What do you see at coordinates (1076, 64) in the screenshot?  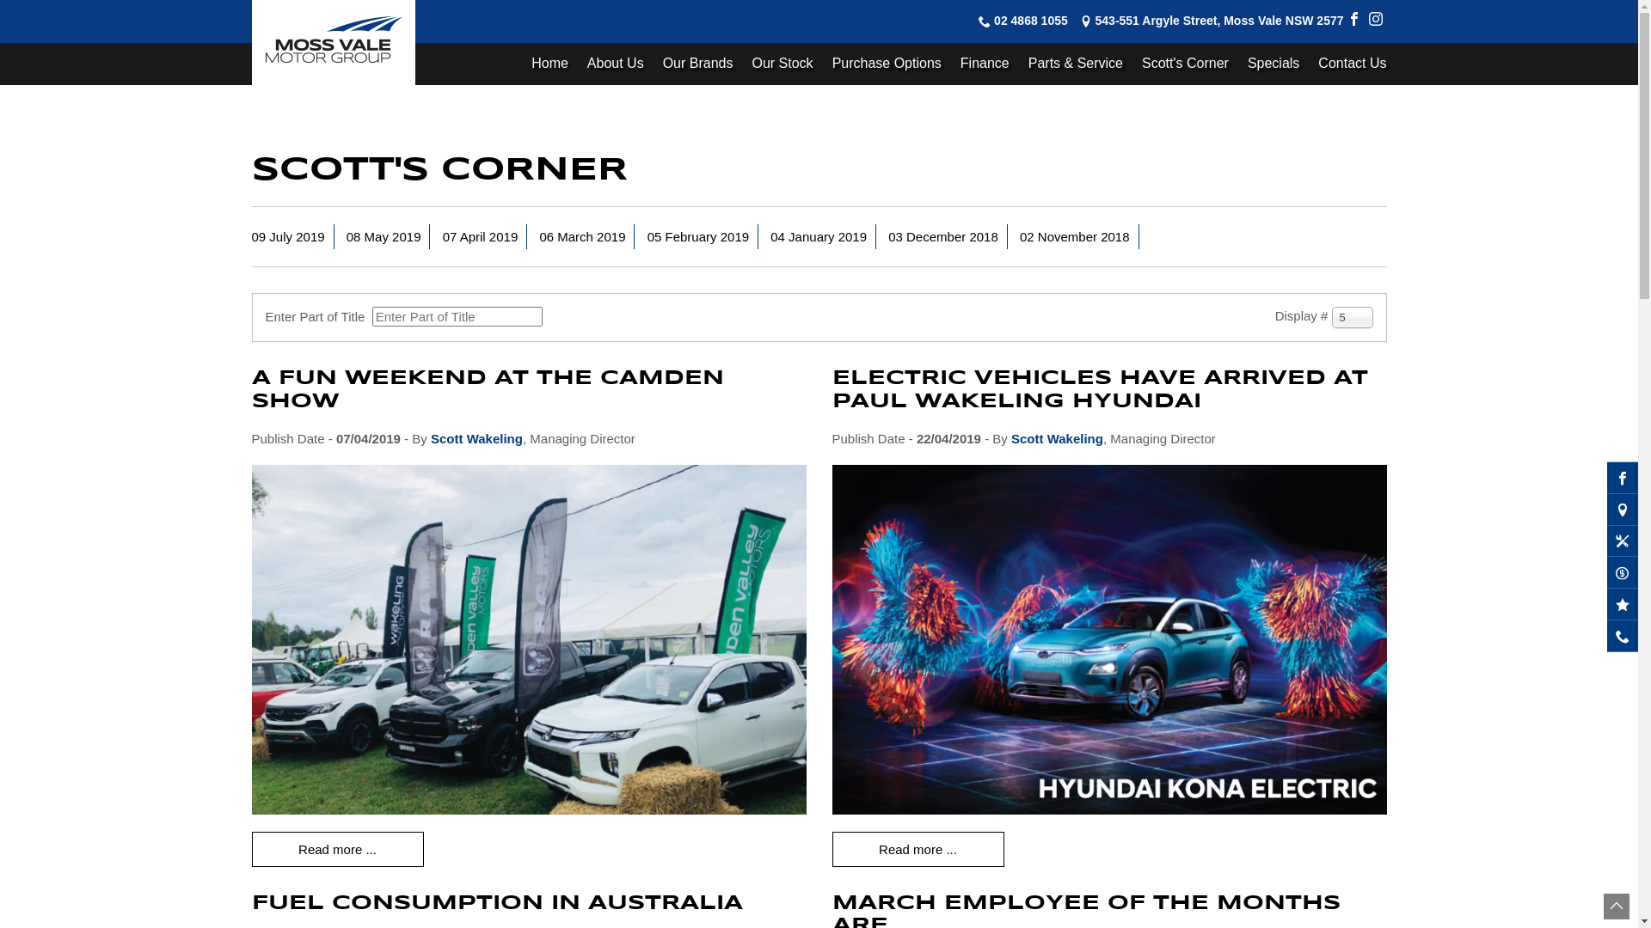 I see `Parts & Service` at bounding box center [1076, 64].